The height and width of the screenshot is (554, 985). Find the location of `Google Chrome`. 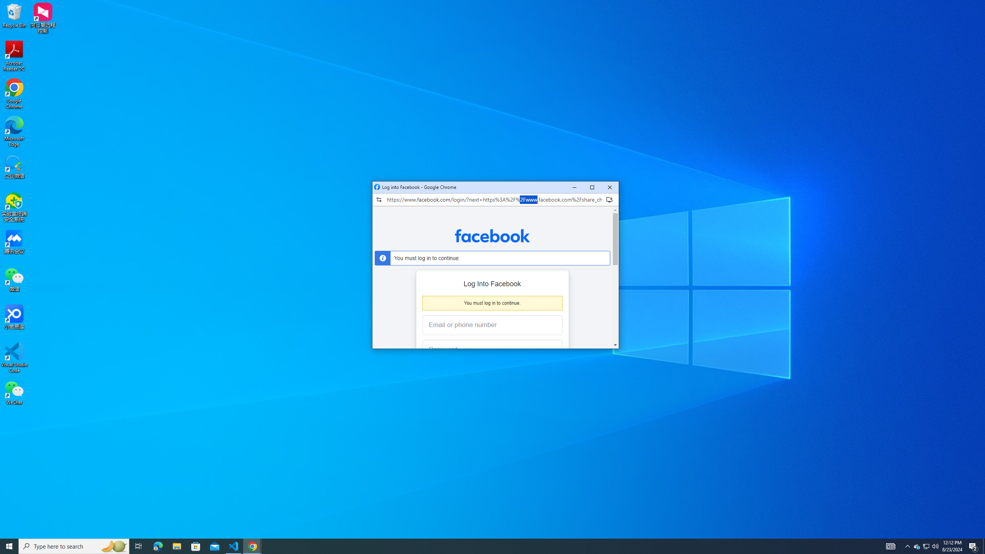

Google Chrome is located at coordinates (14, 94).